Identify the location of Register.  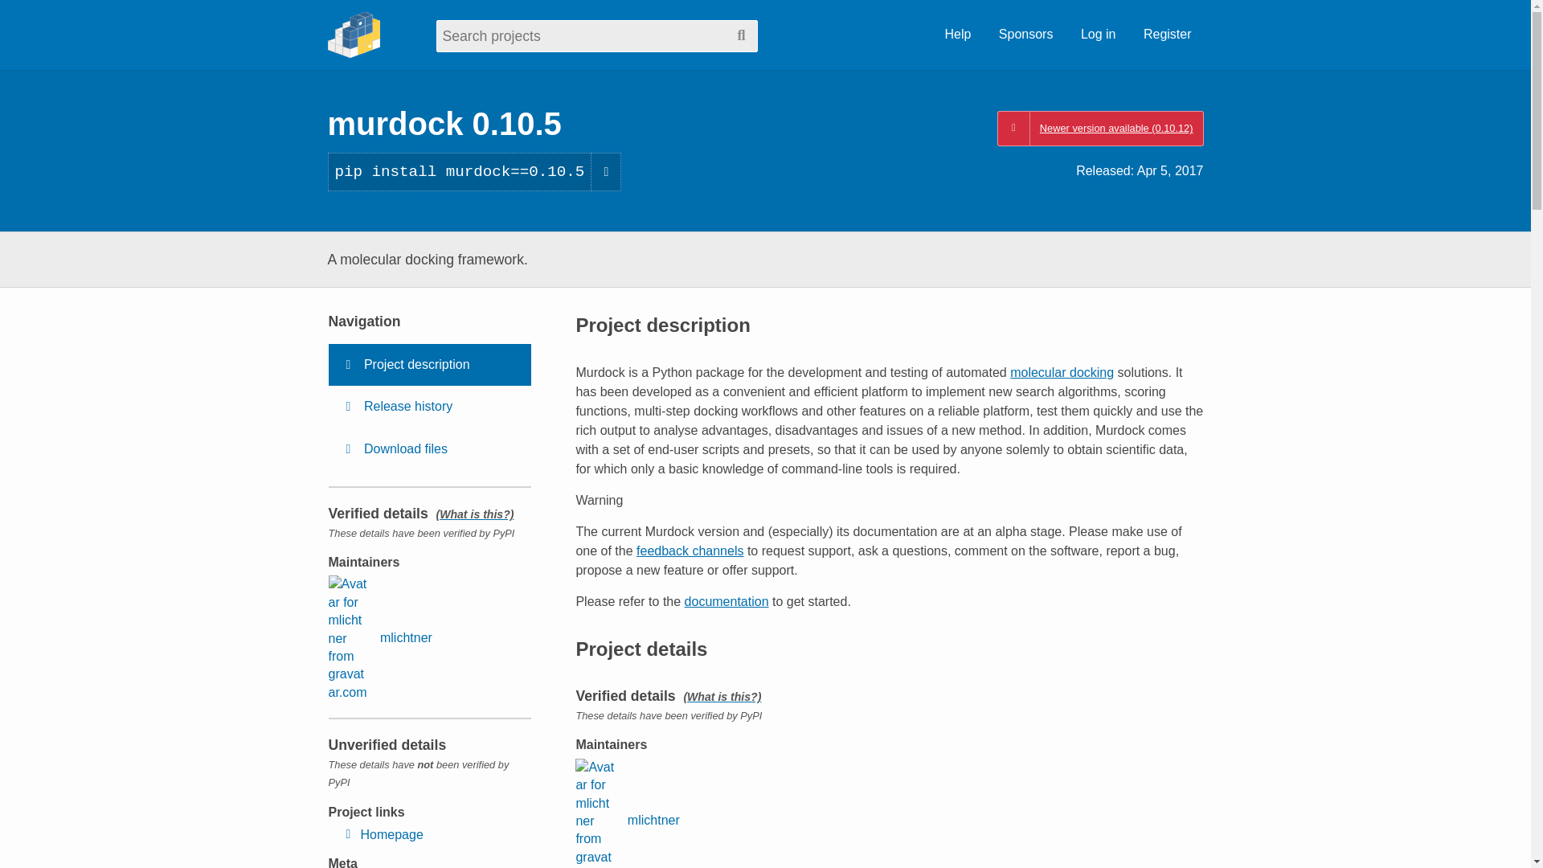
(1167, 35).